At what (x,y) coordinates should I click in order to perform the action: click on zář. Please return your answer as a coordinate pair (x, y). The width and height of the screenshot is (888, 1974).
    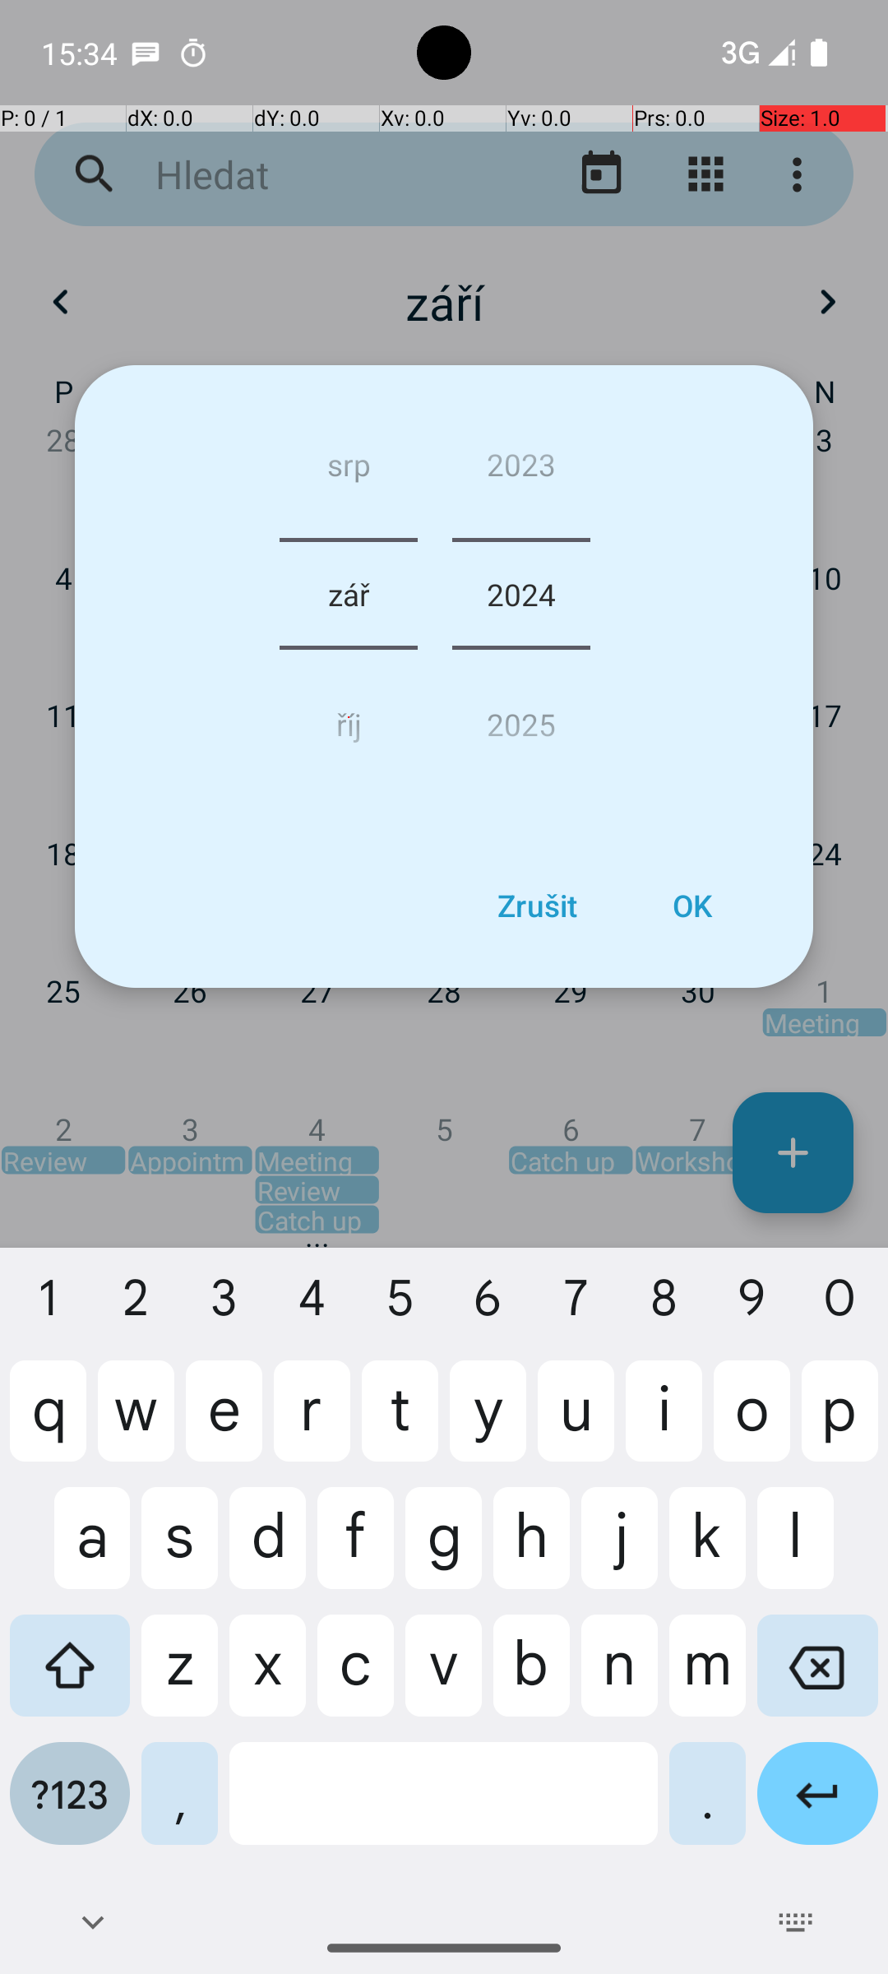
    Looking at the image, I should click on (349, 594).